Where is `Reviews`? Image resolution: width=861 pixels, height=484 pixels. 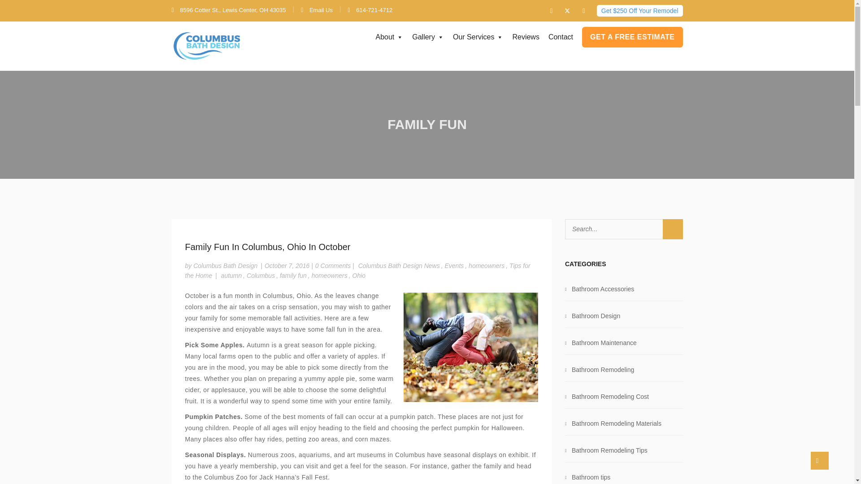 Reviews is located at coordinates (526, 37).